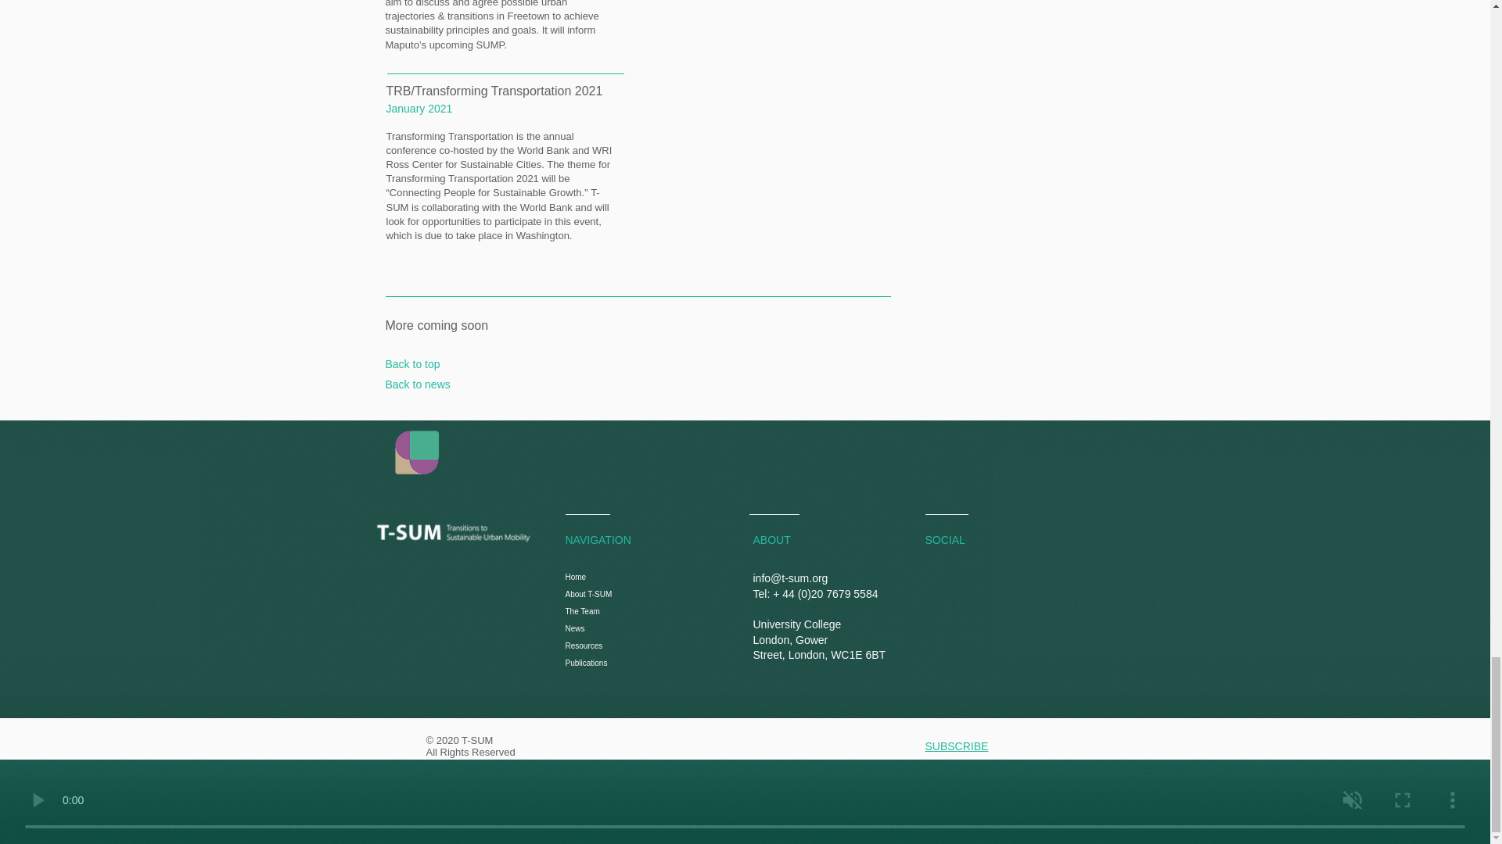 The width and height of the screenshot is (1502, 844). Describe the element at coordinates (771, 539) in the screenshot. I see `ABOUT` at that location.